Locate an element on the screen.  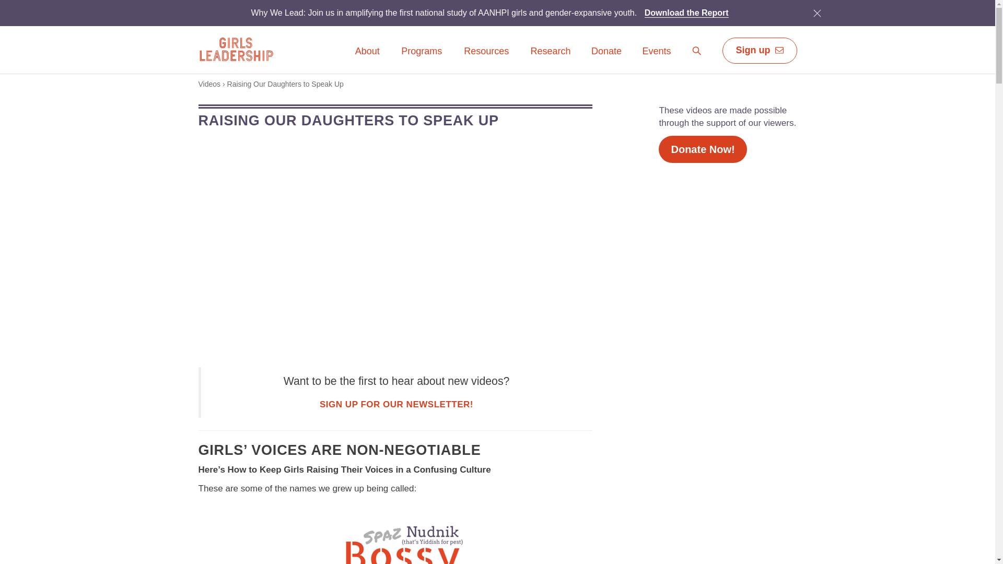
Girls Leadership is located at coordinates (236, 49).